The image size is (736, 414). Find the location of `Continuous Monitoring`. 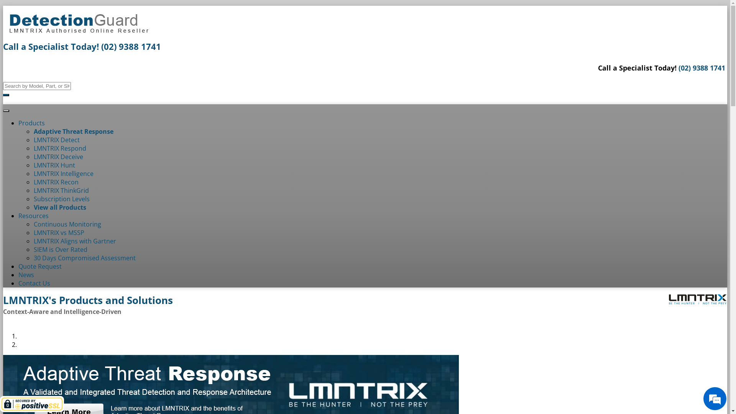

Continuous Monitoring is located at coordinates (67, 224).